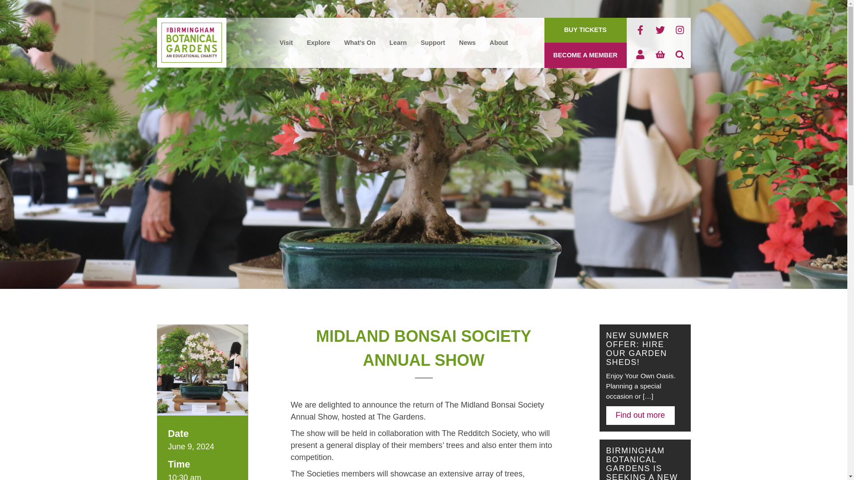  I want to click on Explore, so click(318, 43).